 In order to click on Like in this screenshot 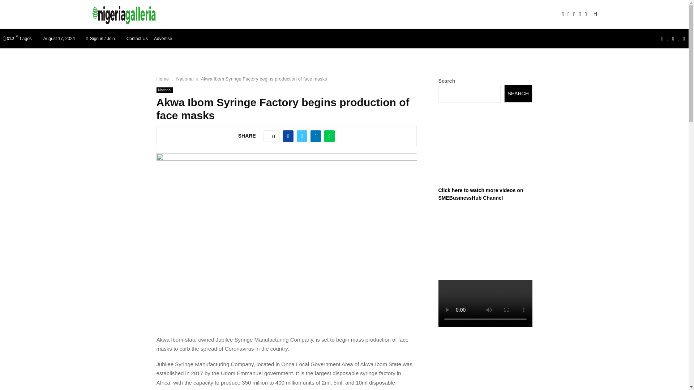, I will do `click(271, 136)`.